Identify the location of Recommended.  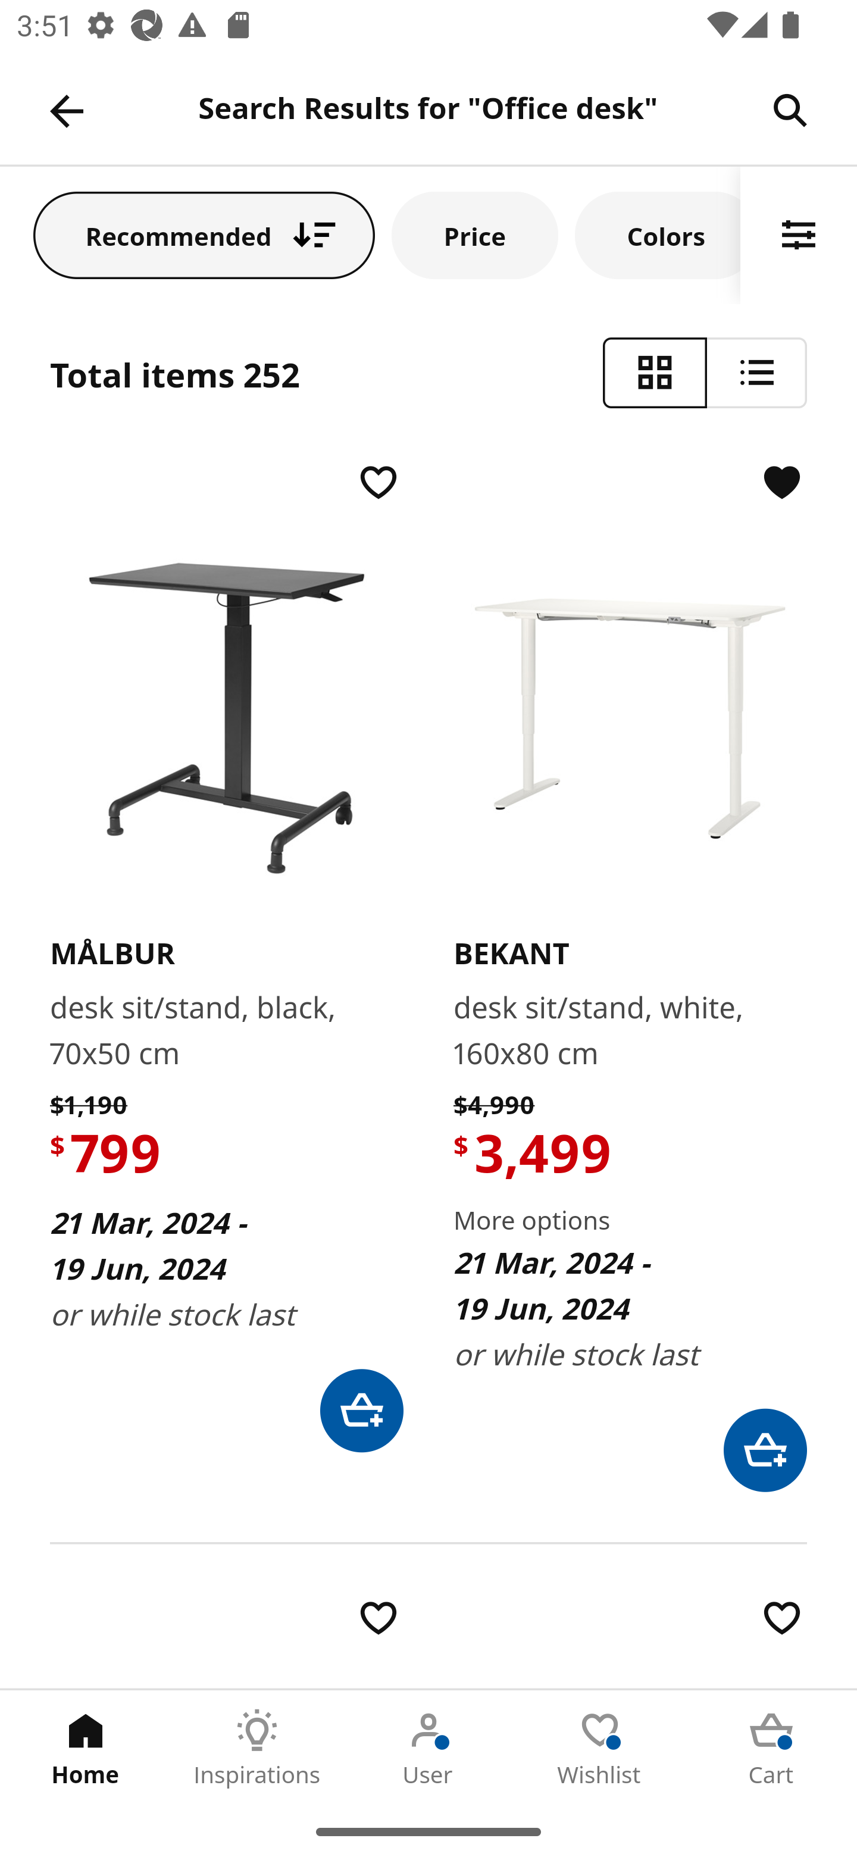
(204, 235).